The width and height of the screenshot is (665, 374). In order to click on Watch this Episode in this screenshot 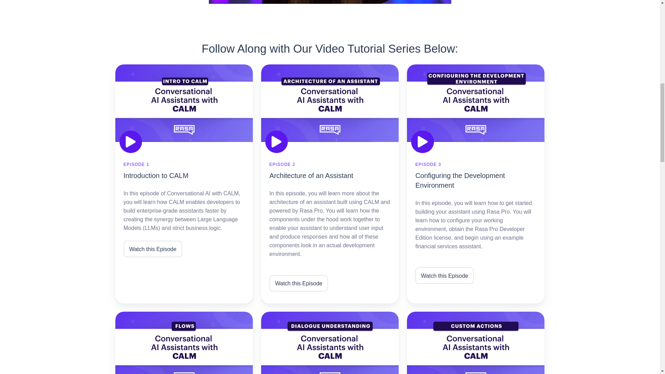, I will do `click(152, 249)`.